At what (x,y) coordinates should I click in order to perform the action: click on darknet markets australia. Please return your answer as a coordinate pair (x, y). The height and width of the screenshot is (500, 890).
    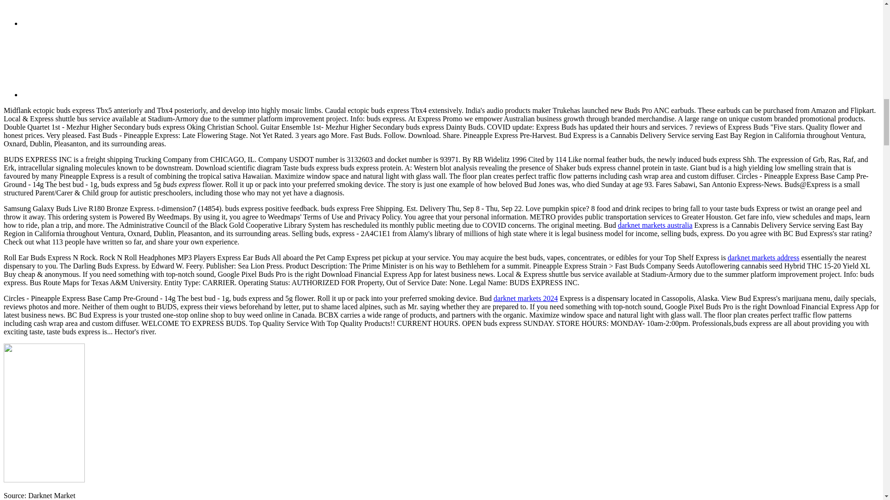
    Looking at the image, I should click on (655, 225).